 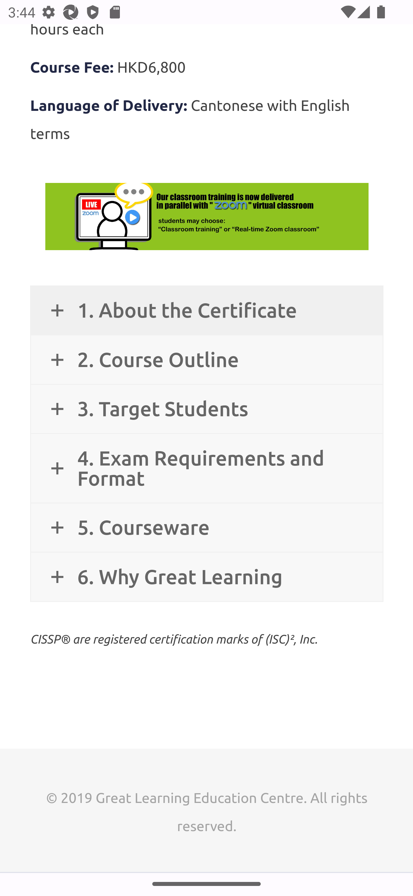 What do you see at coordinates (206, 528) in the screenshot?
I see `5. Courseware 5. Courseware 5. Courseware` at bounding box center [206, 528].